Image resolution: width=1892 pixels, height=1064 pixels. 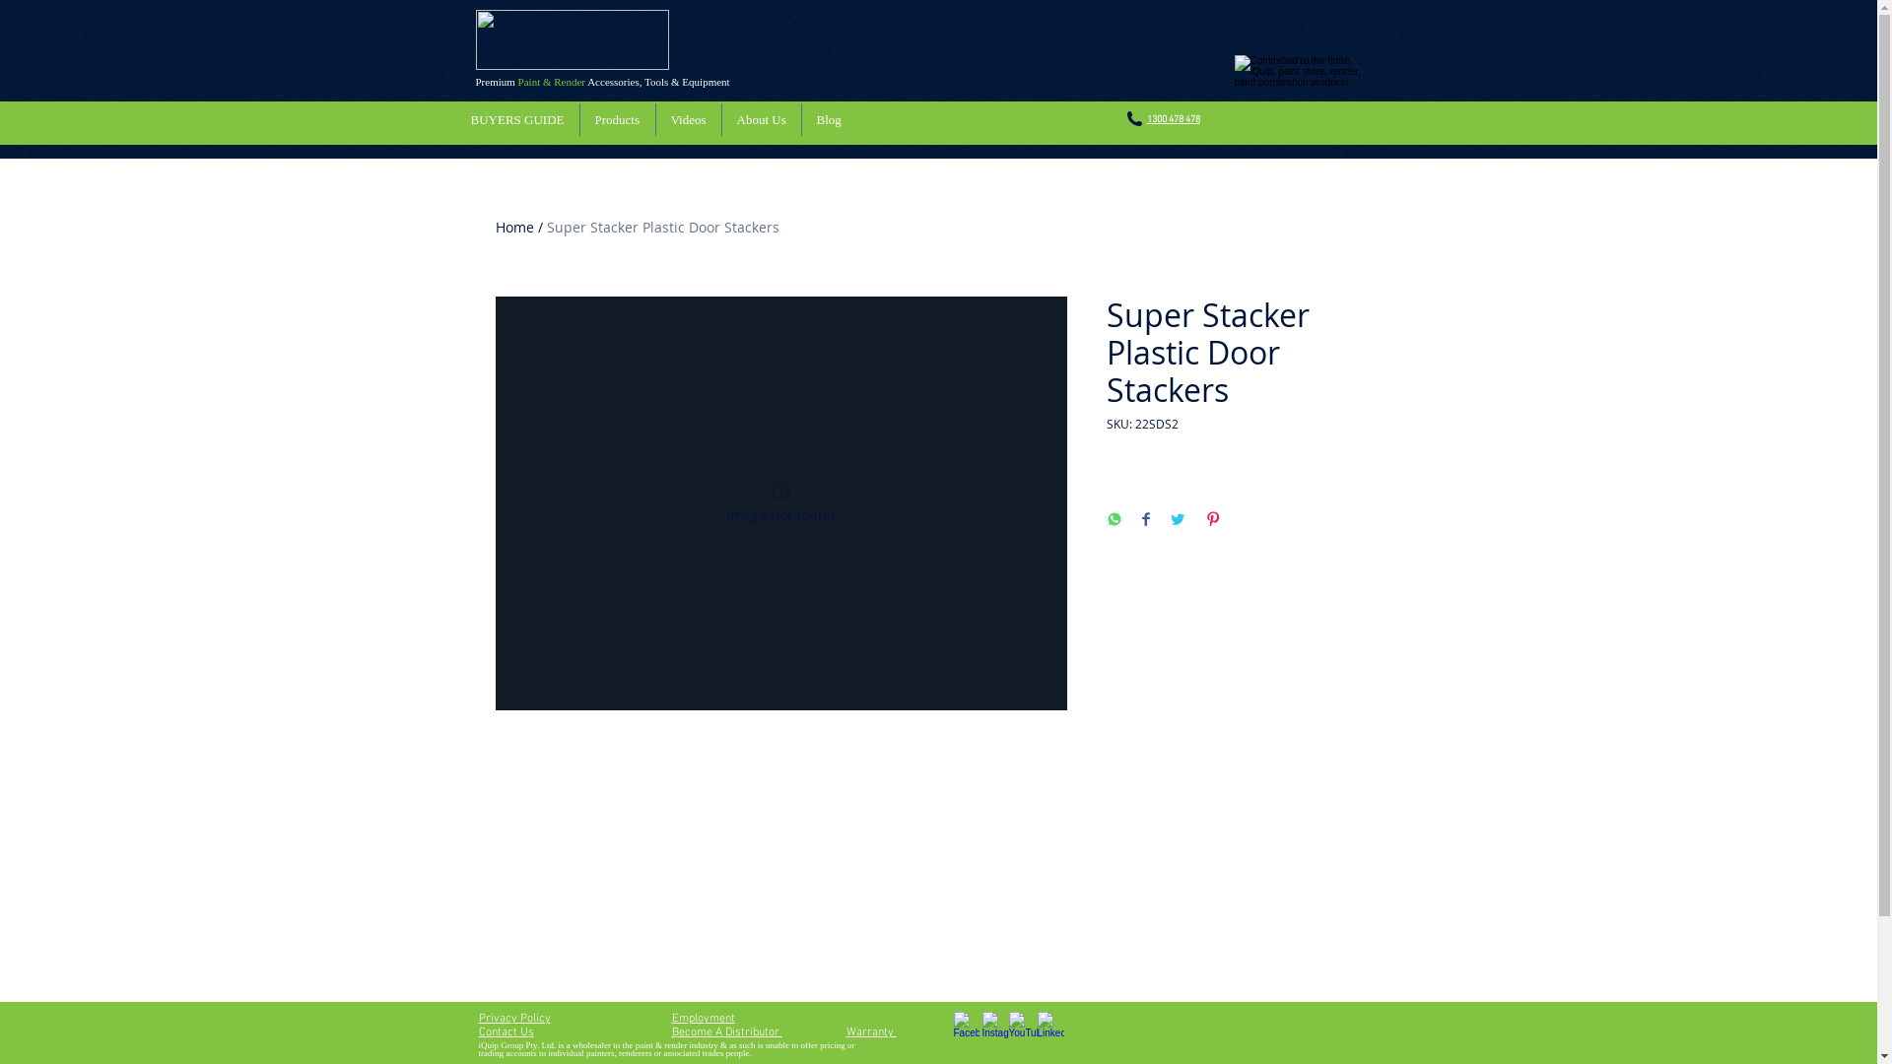 I want to click on Site Search, so click(x=1317, y=124).